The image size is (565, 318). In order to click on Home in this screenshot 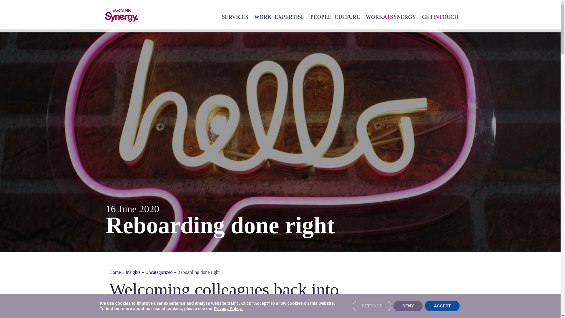, I will do `click(115, 272)`.